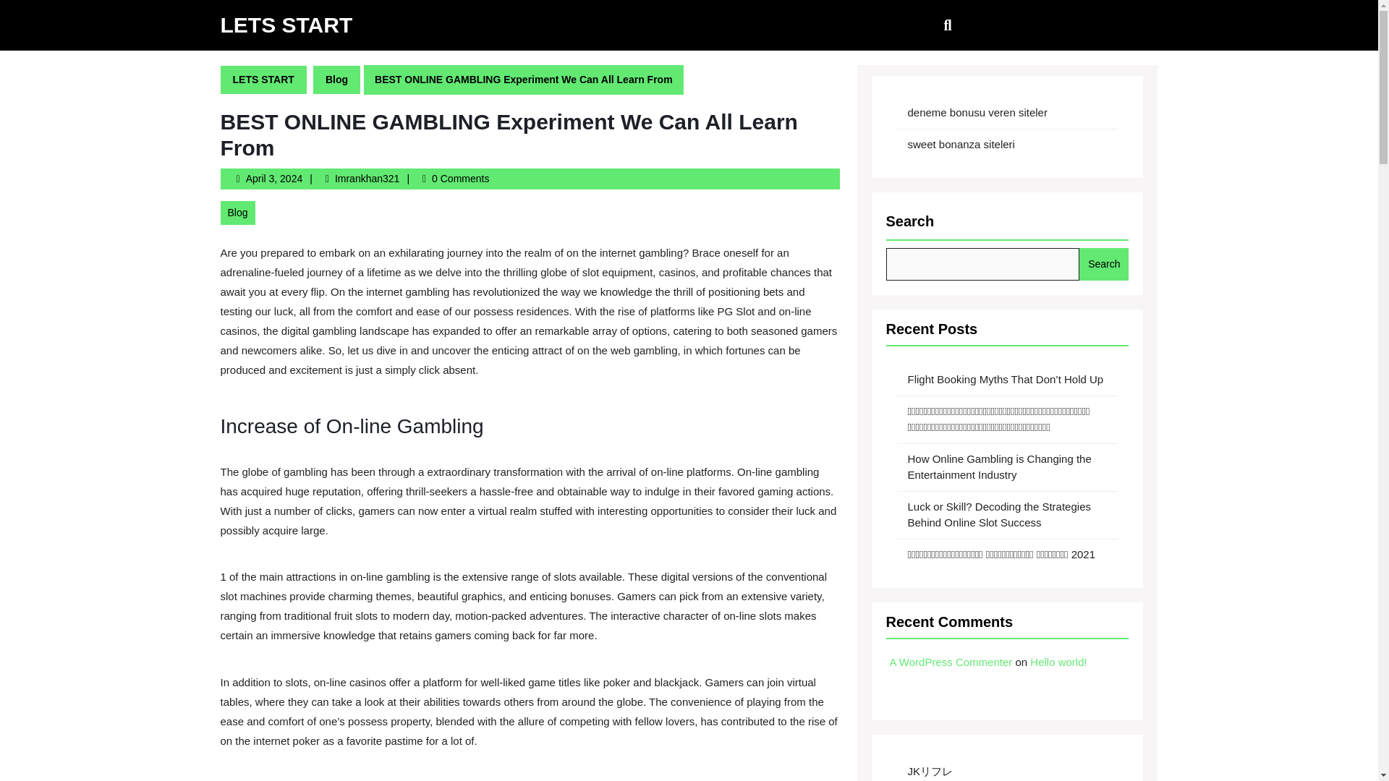 The height and width of the screenshot is (781, 1389). Describe the element at coordinates (273, 178) in the screenshot. I see `deneme bonusu veren siteler` at that location.